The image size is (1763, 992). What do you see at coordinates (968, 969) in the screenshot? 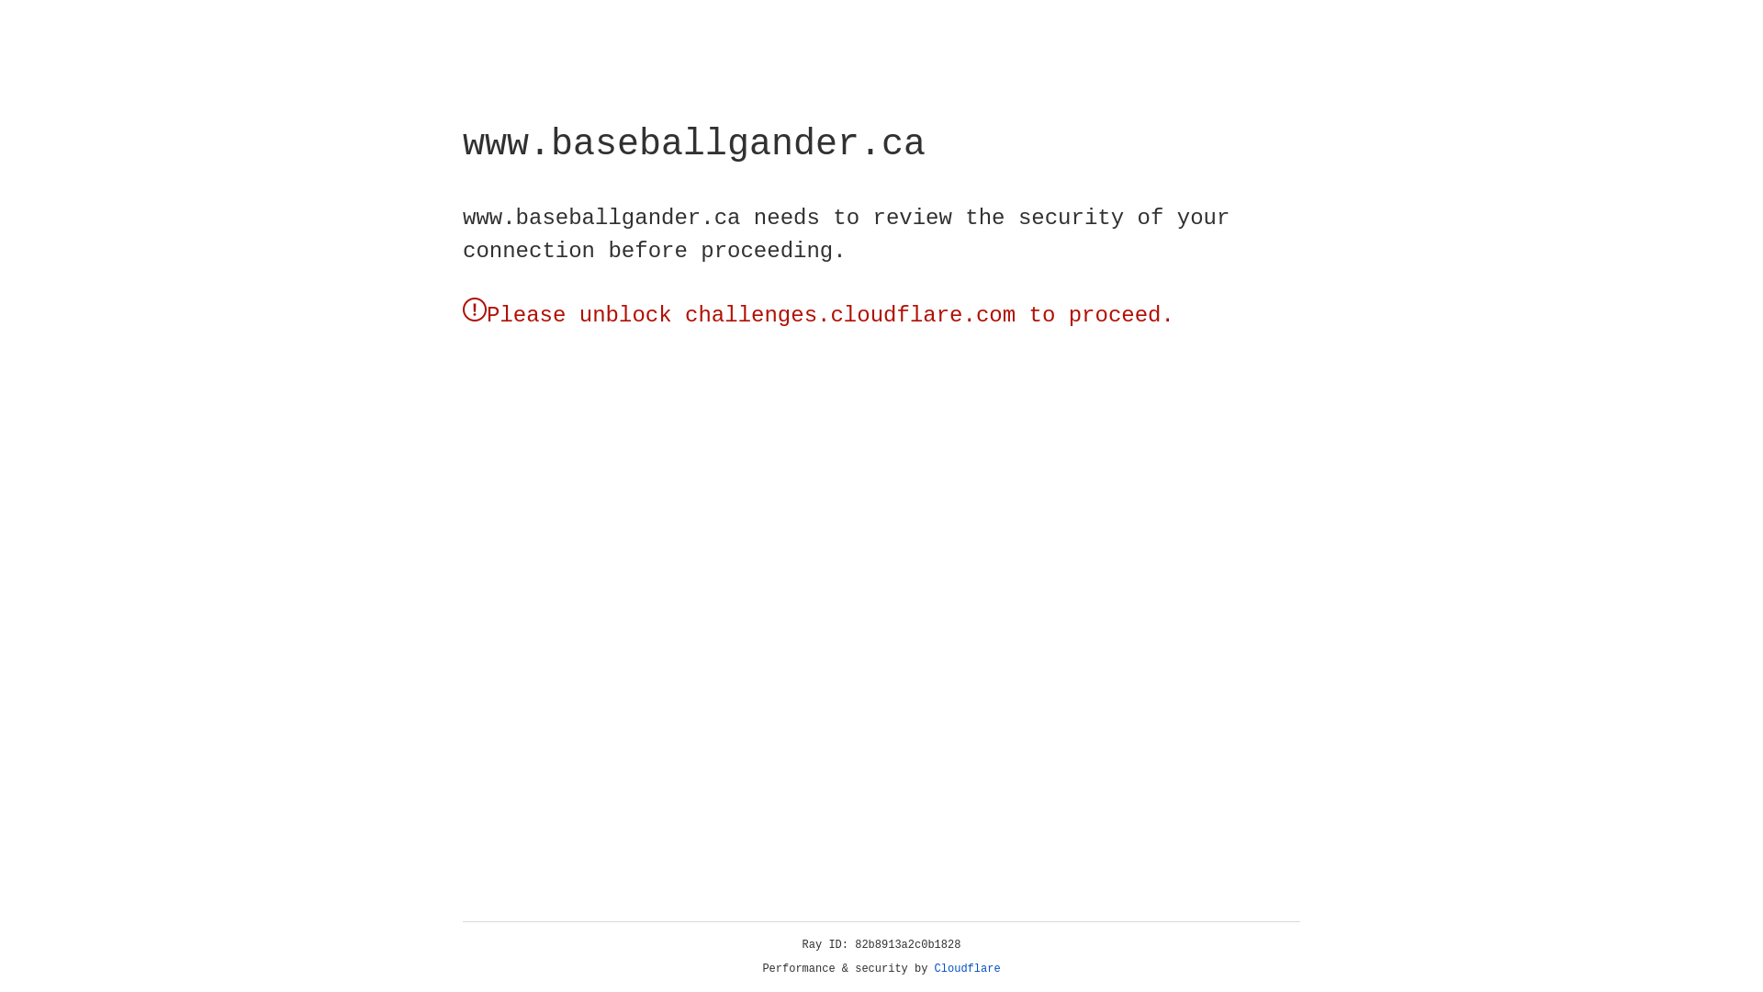
I see `Cloudflare` at bounding box center [968, 969].